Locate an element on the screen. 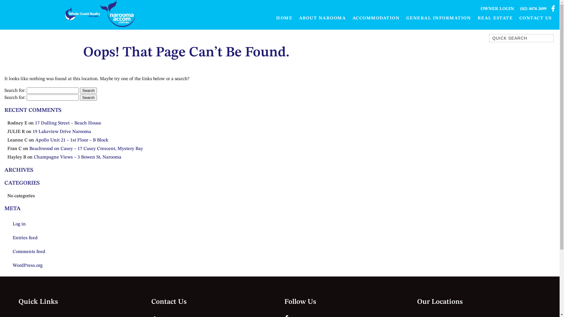  REAL ESTATE is located at coordinates (495, 18).